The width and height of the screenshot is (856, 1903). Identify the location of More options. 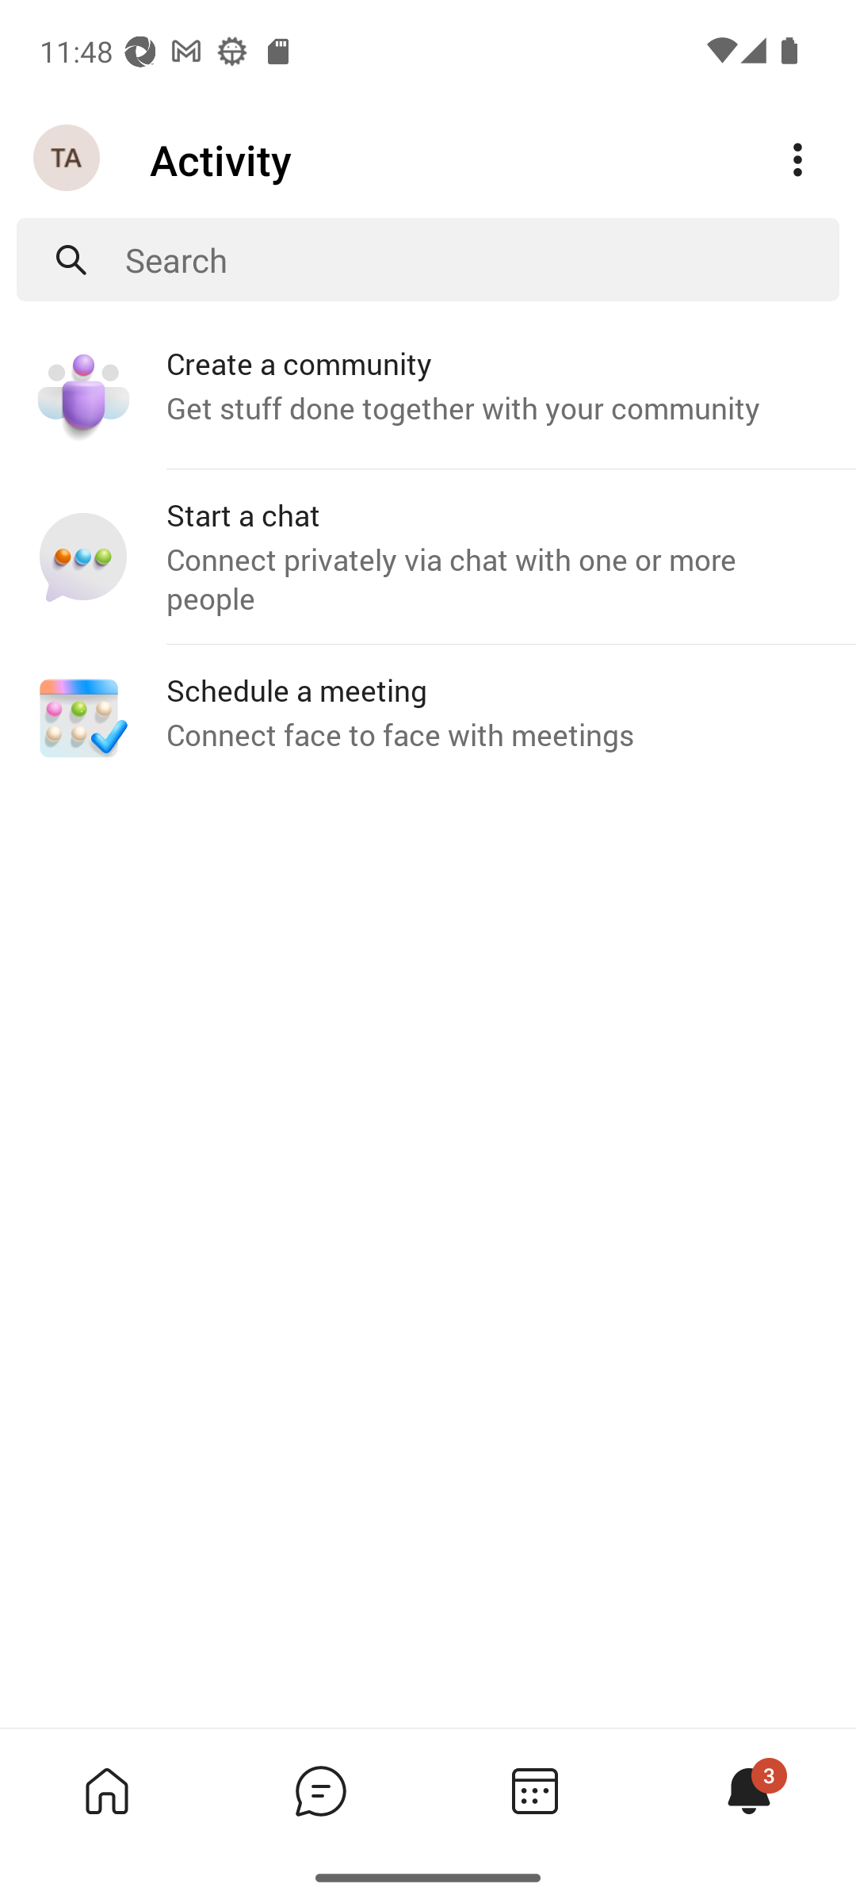
(797, 160).